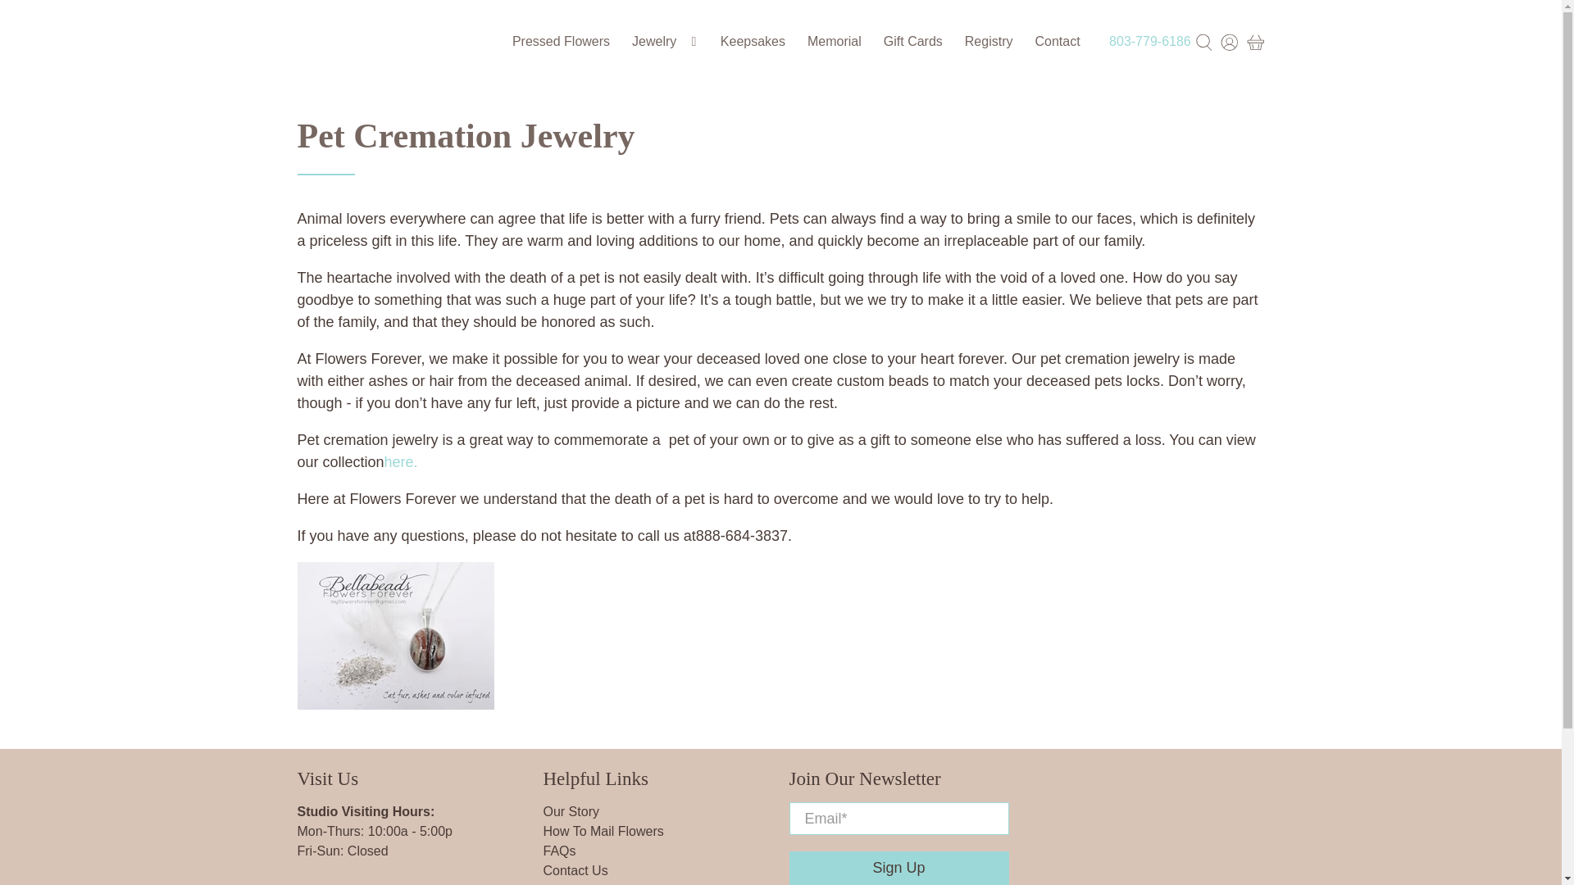 The image size is (1574, 885). What do you see at coordinates (912, 41) in the screenshot?
I see `Gift Cards` at bounding box center [912, 41].